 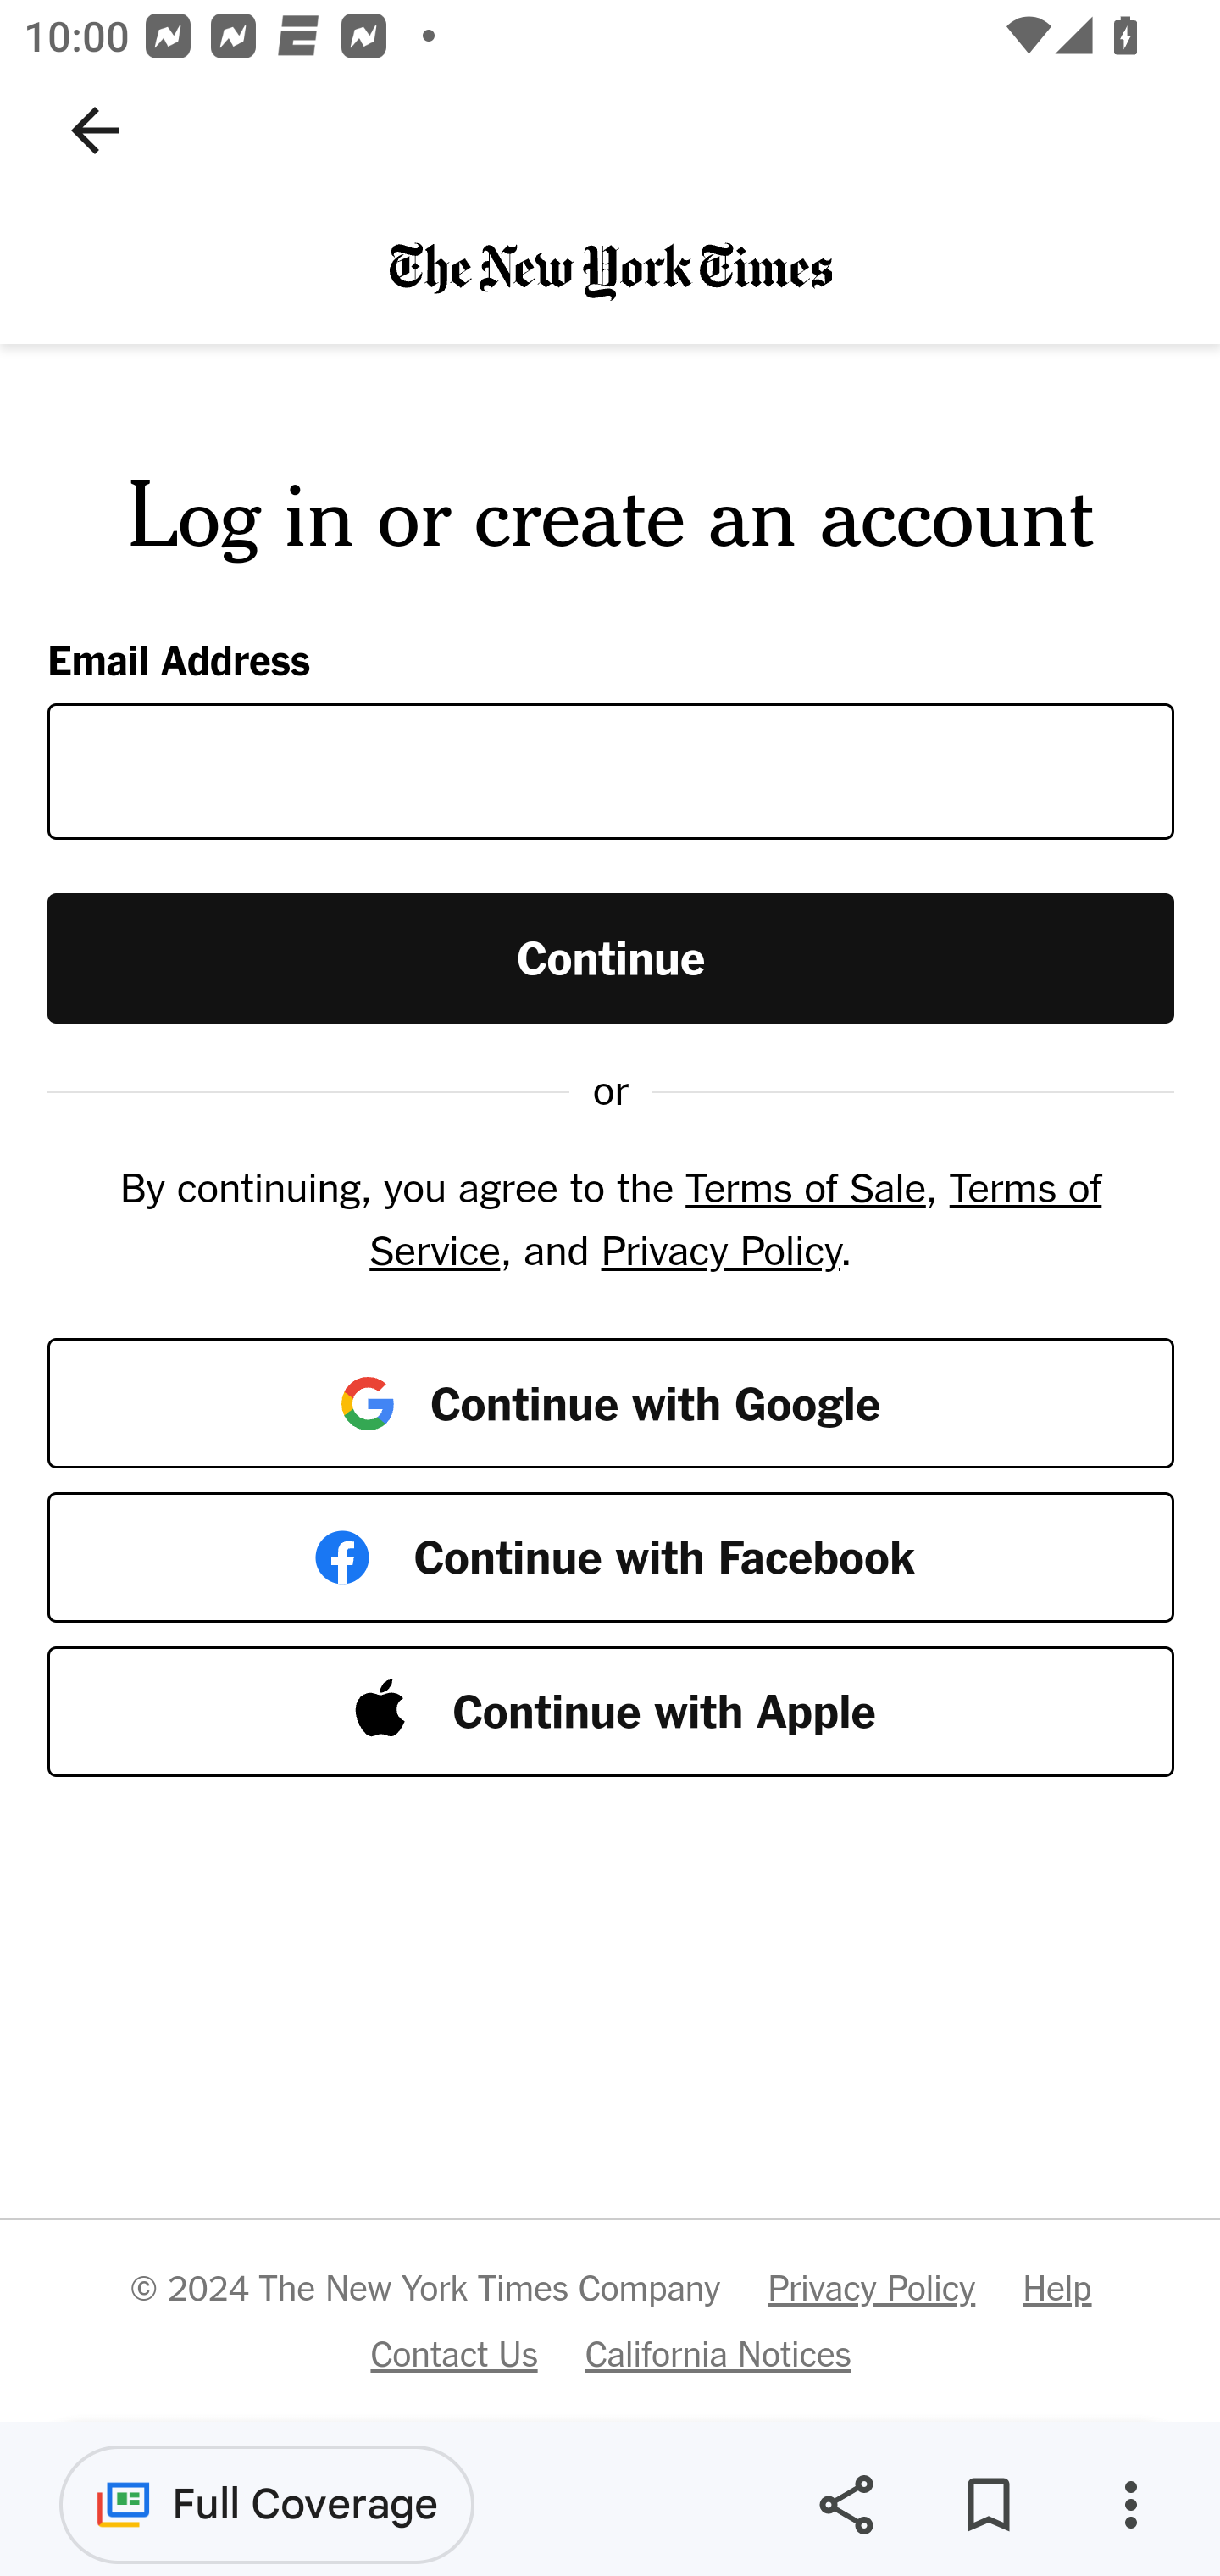 I want to click on More options, so click(x=1130, y=2505).